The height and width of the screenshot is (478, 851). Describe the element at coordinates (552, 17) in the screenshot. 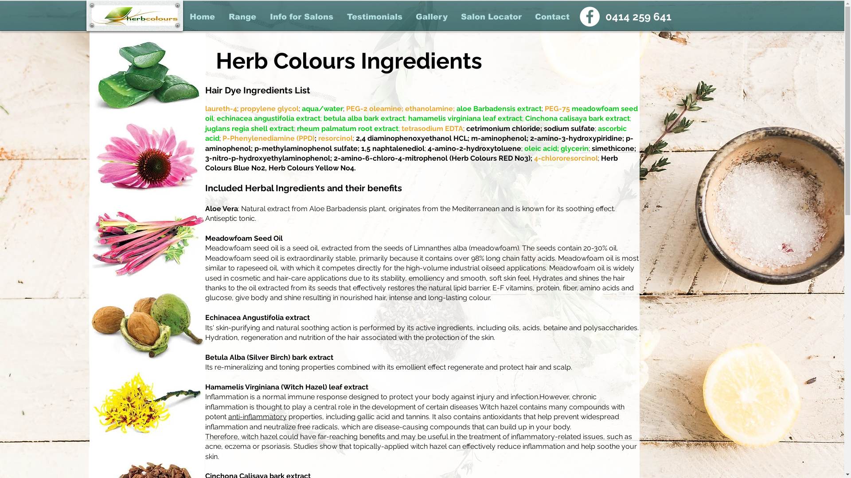

I see `Contact` at that location.